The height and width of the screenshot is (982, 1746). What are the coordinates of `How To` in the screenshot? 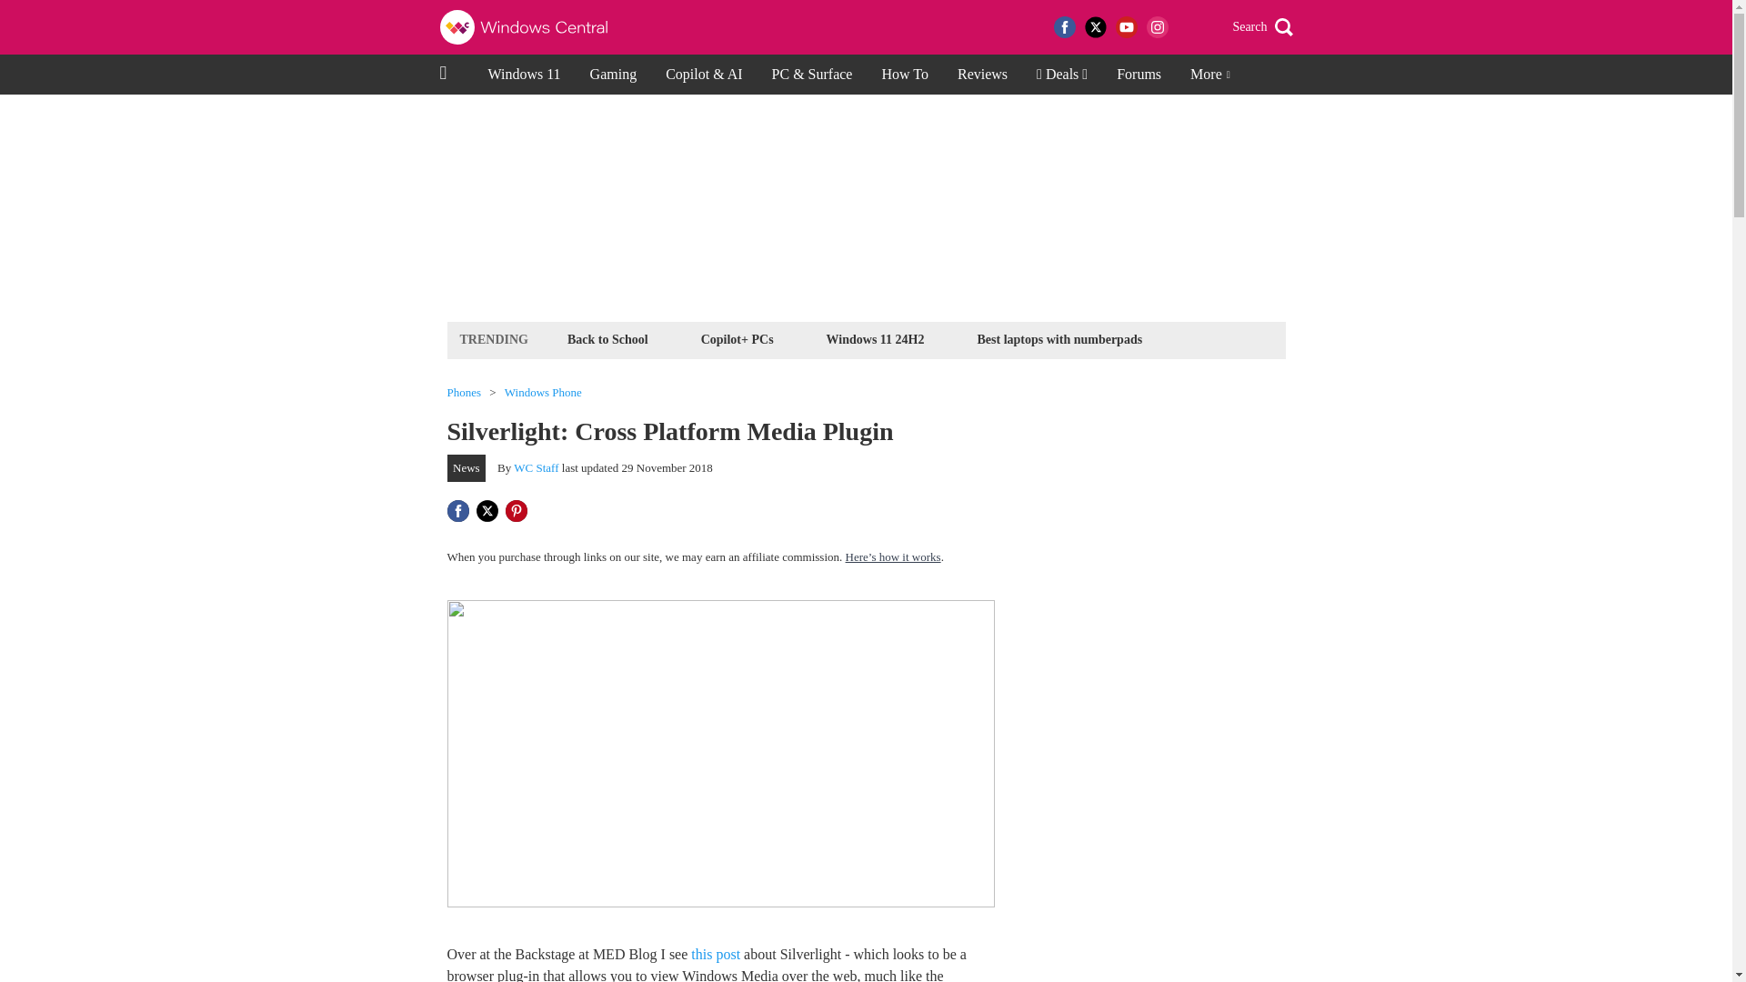 It's located at (904, 75).